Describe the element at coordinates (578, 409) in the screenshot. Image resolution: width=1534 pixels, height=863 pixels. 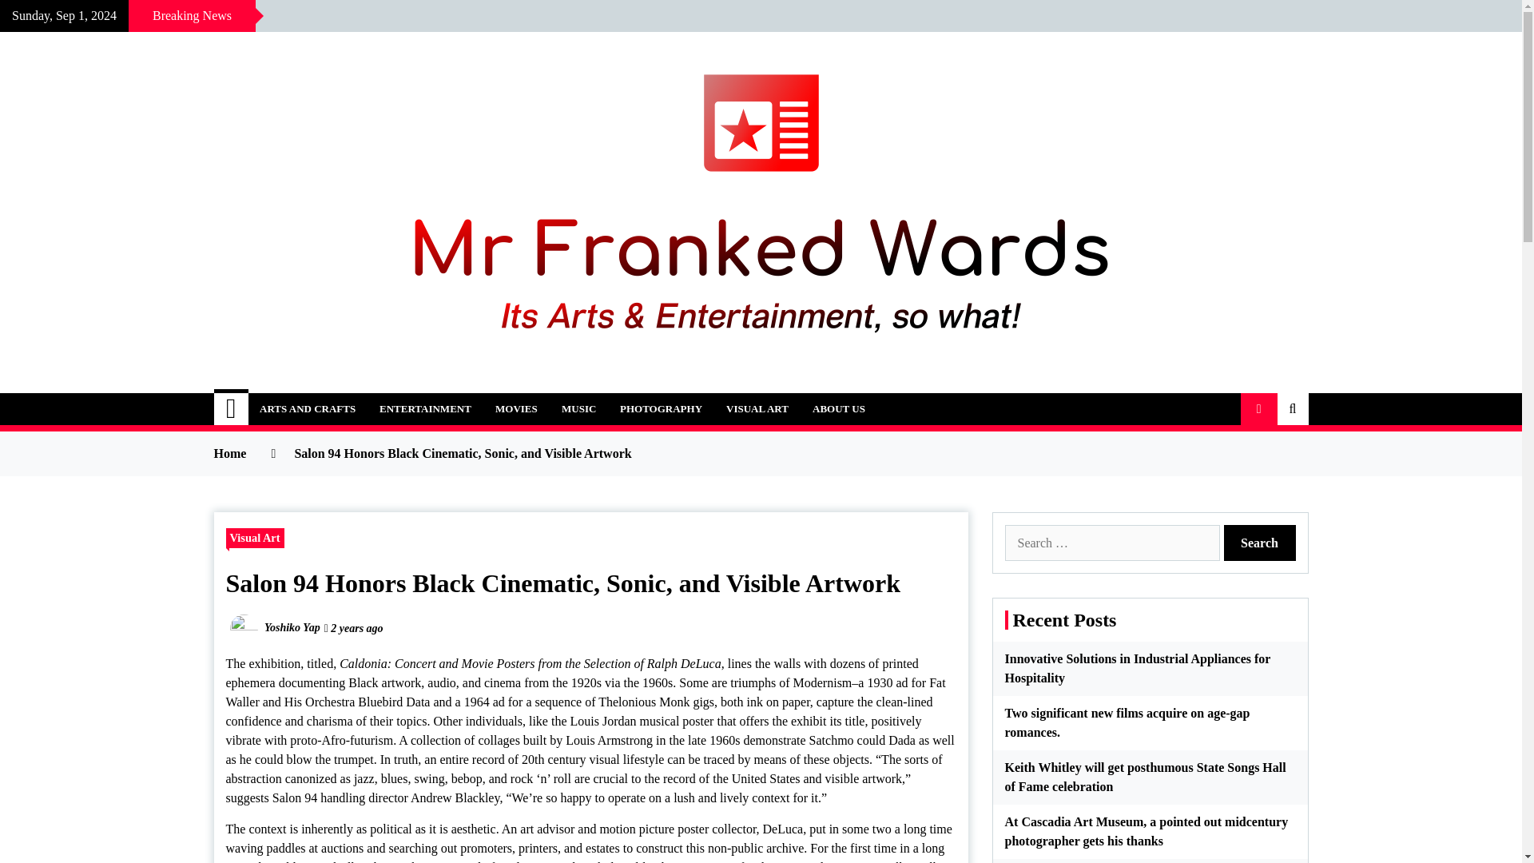
I see `MUSIC` at that location.